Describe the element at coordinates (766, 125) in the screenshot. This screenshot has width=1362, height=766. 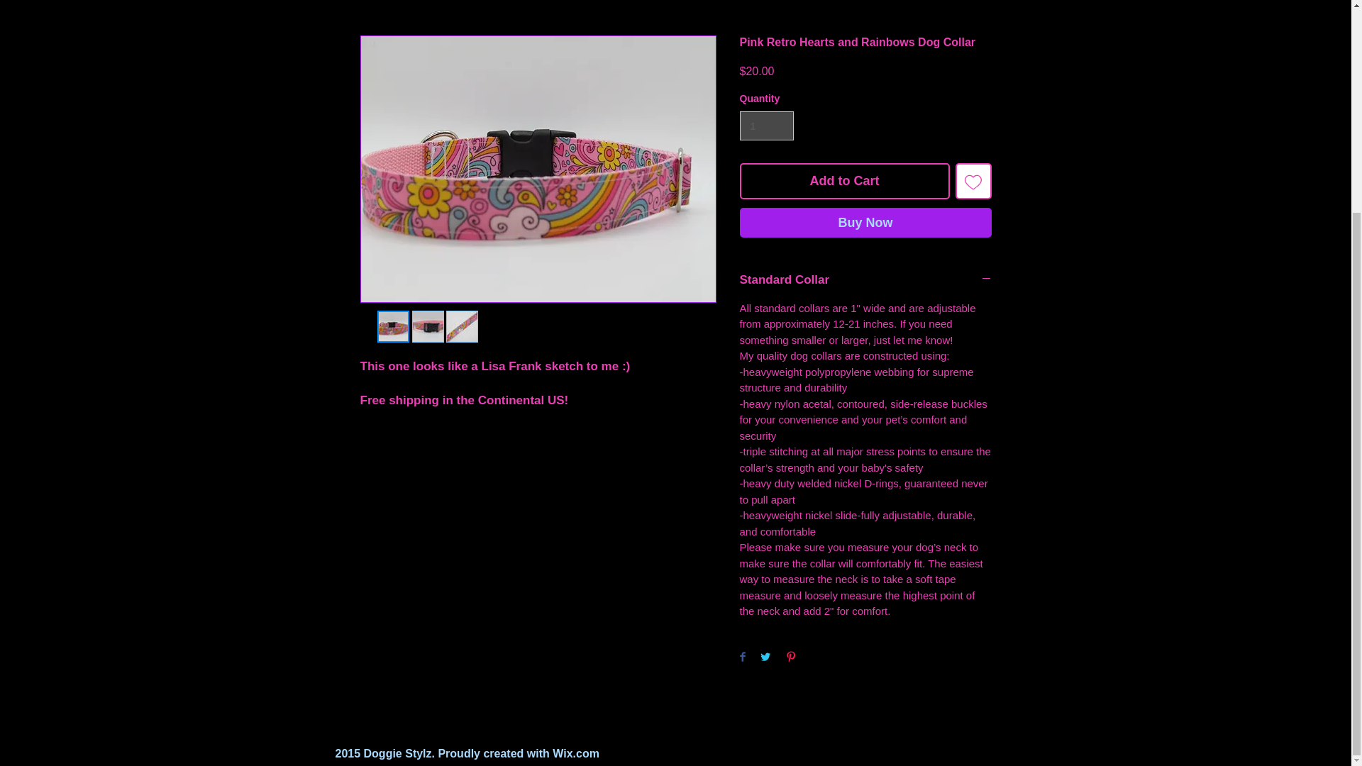
I see `1` at that location.